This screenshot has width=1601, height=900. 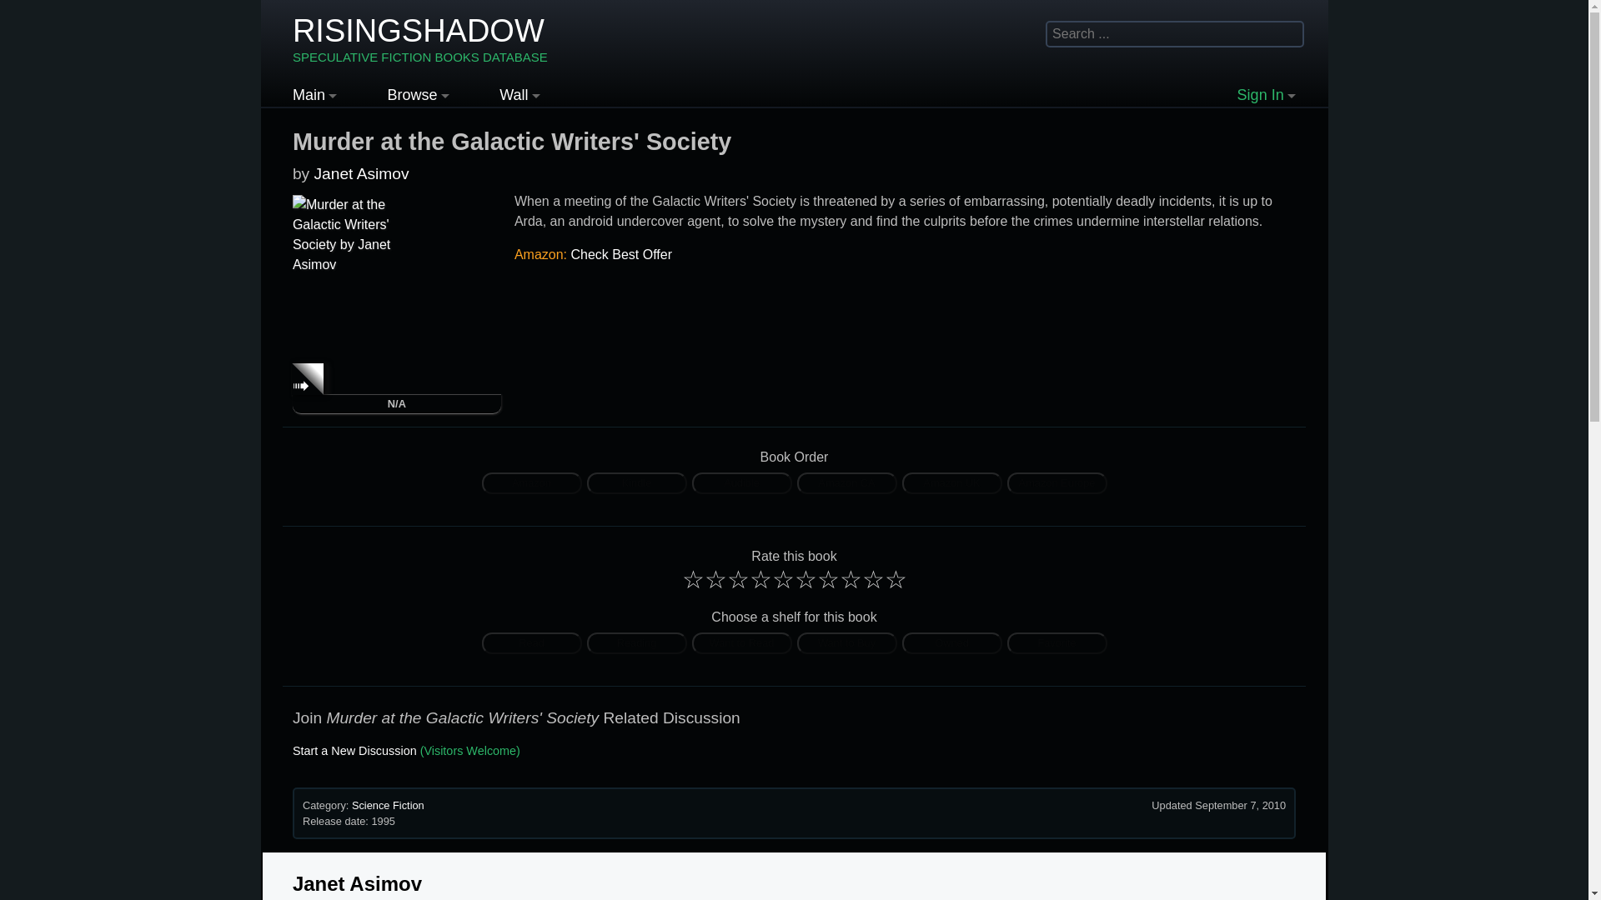 I want to click on Kindle, so click(x=420, y=40).